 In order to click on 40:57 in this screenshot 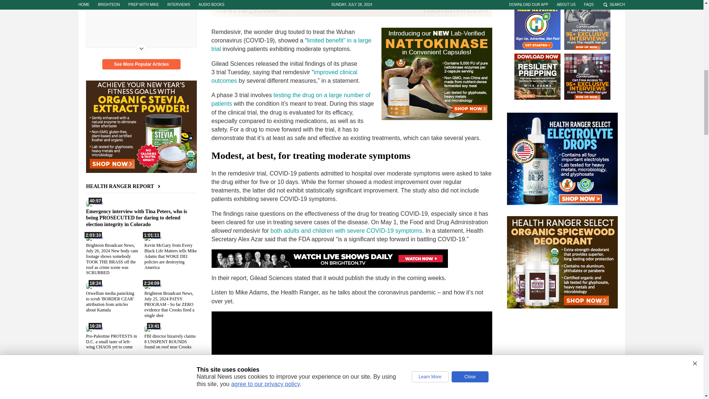, I will do `click(94, 203)`.